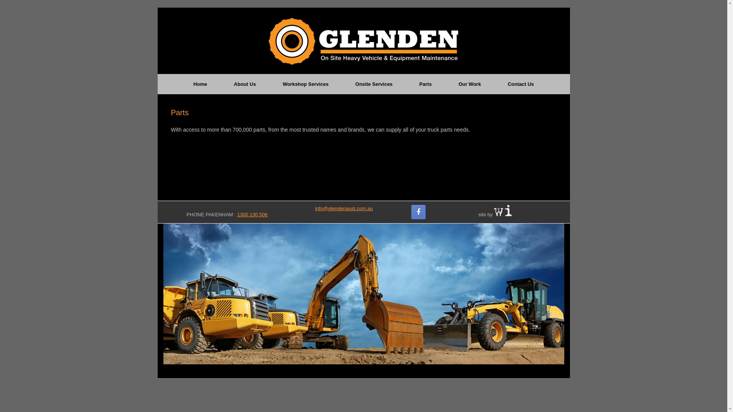  Describe the element at coordinates (245, 84) in the screenshot. I see `About Us` at that location.